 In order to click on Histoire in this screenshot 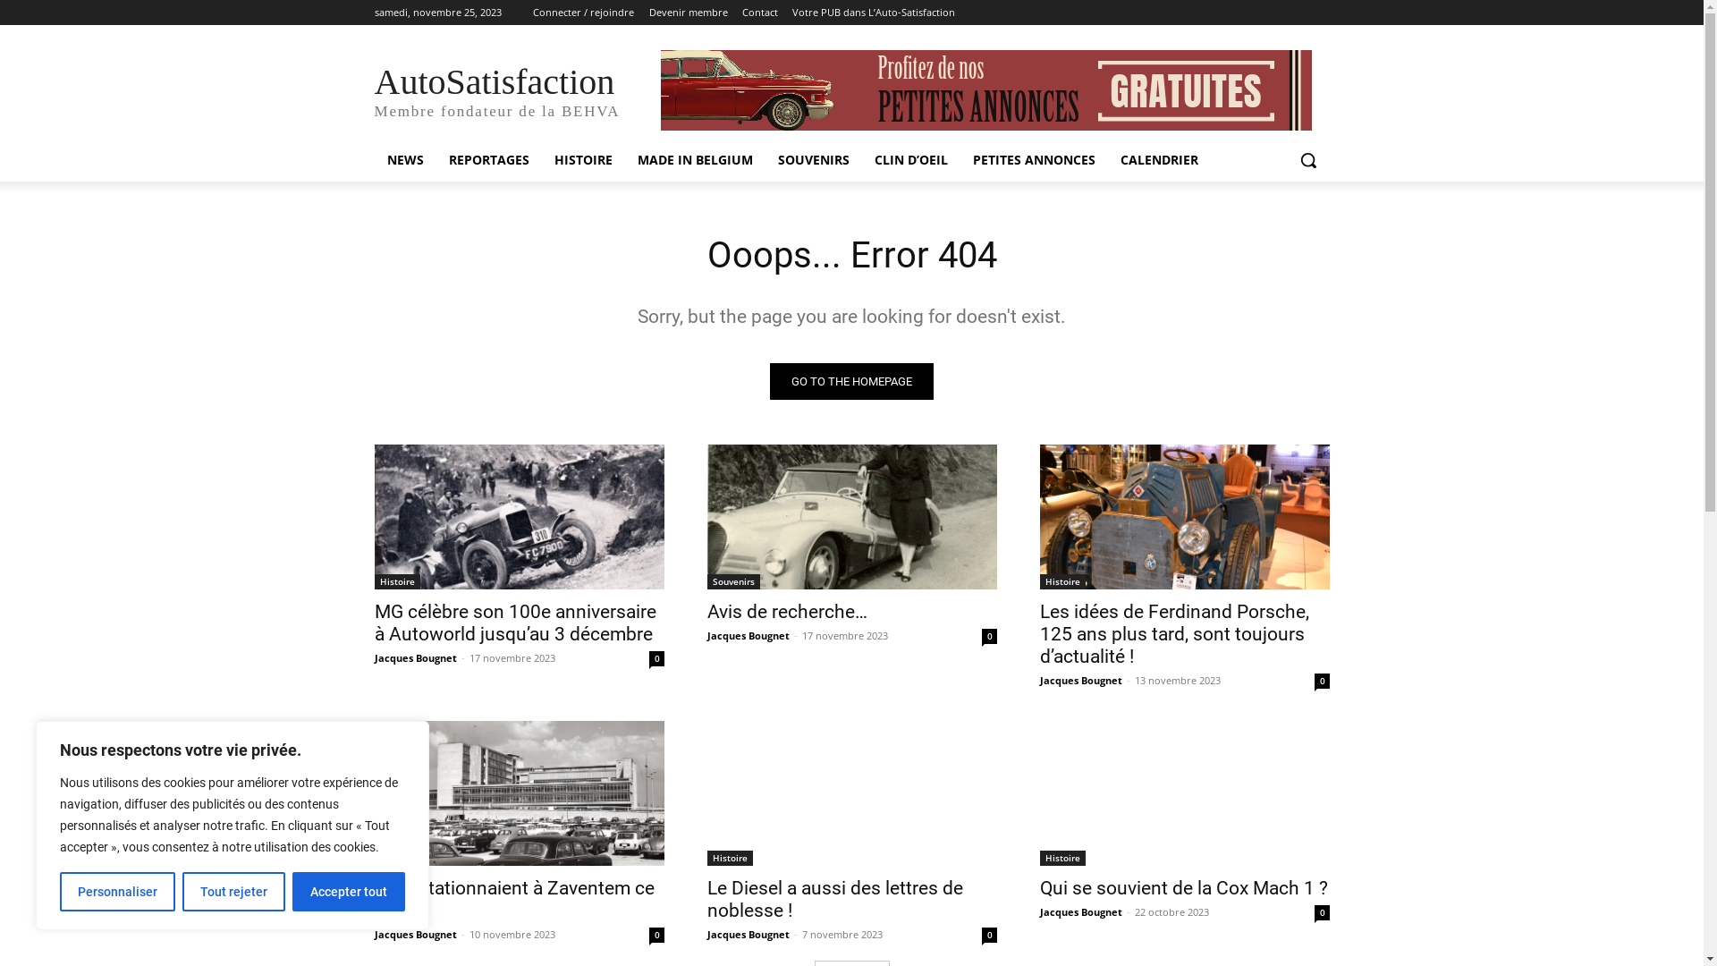, I will do `click(397, 581)`.